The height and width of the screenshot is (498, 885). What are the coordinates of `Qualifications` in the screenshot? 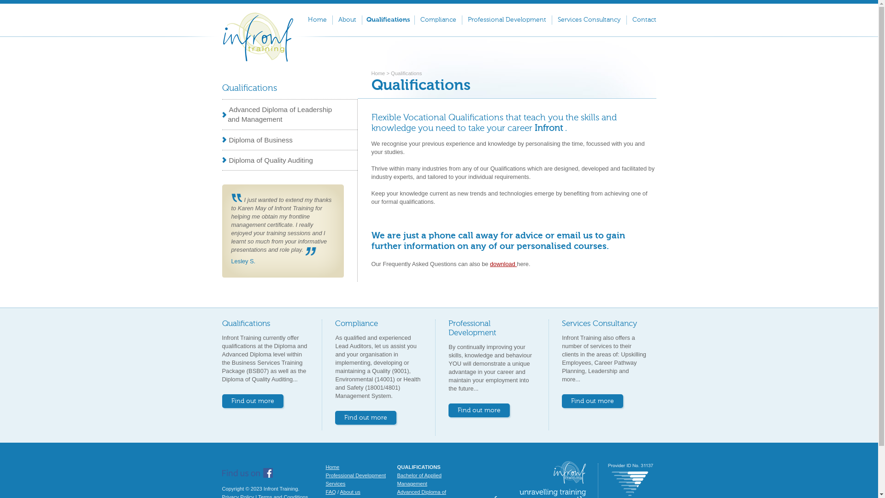 It's located at (246, 324).